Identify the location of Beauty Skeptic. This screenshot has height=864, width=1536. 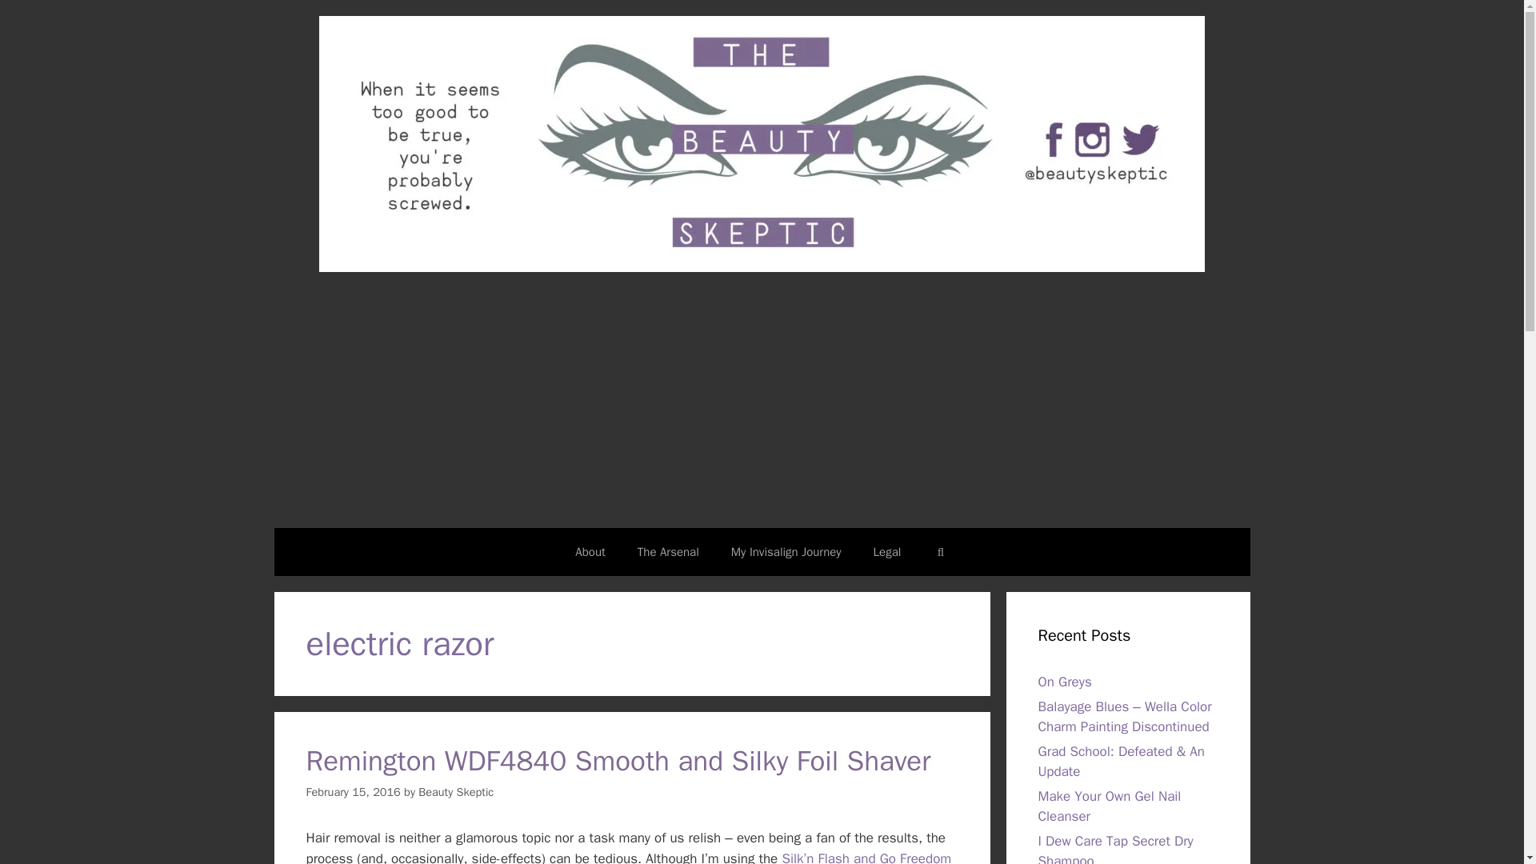
(455, 792).